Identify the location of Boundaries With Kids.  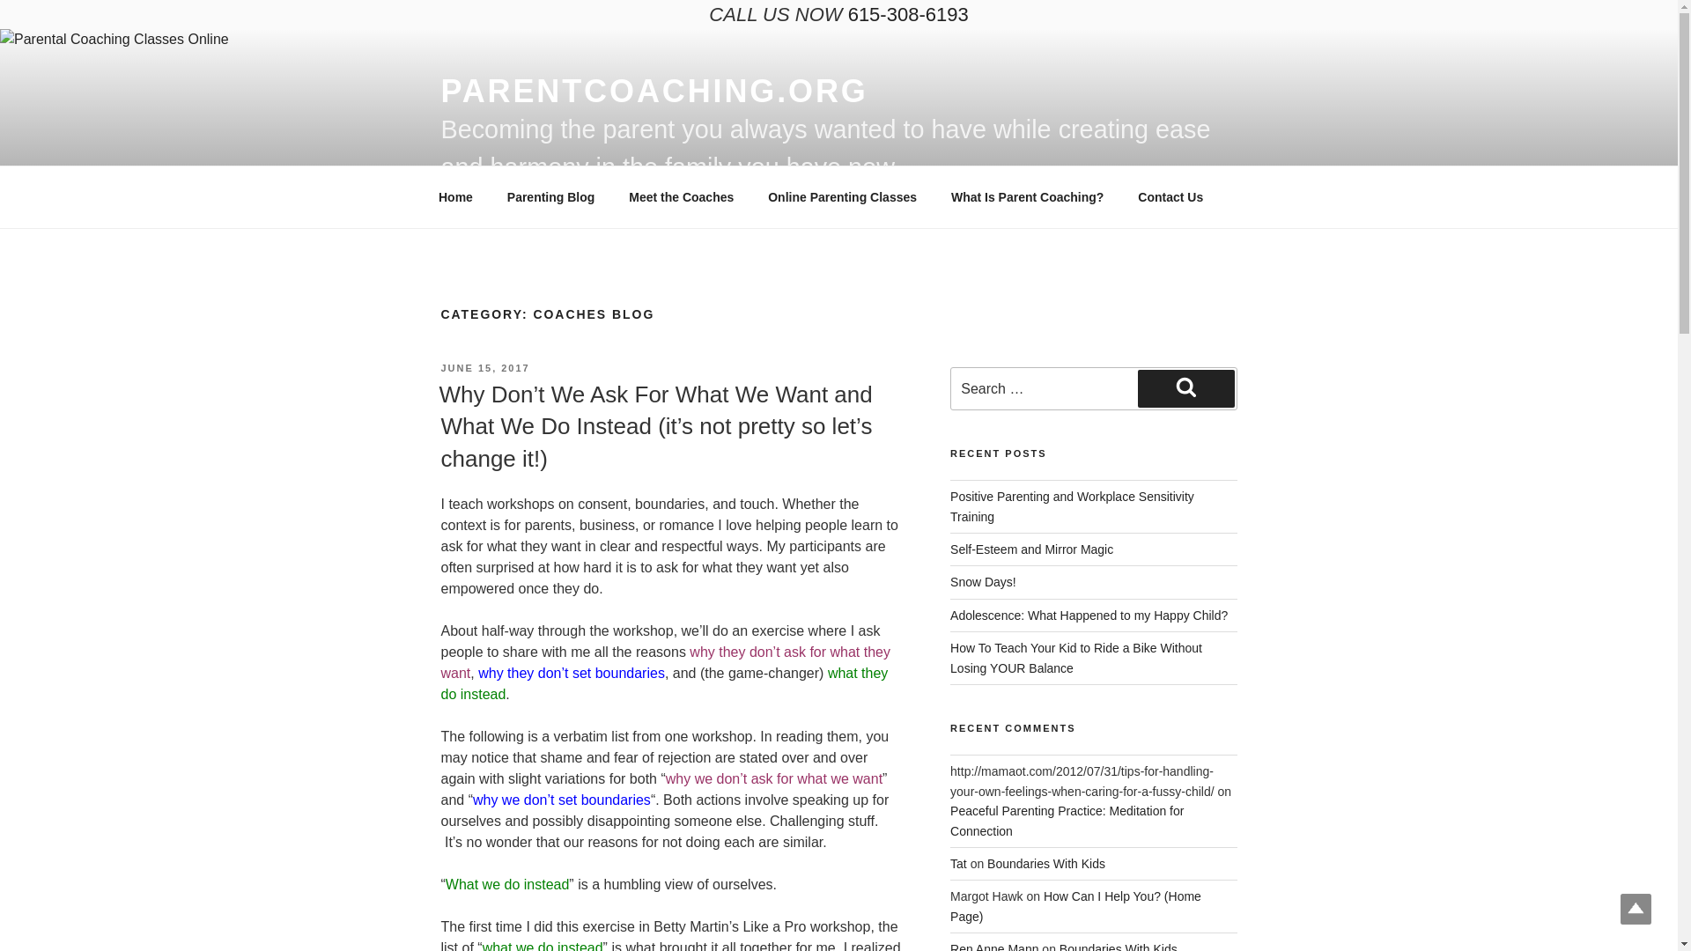
(1119, 947).